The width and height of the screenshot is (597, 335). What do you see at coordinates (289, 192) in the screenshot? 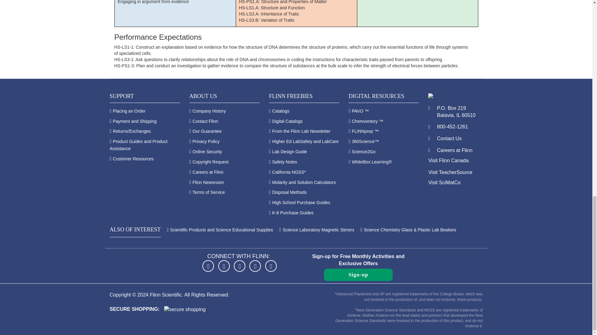
I see `Disposal Methods` at bounding box center [289, 192].